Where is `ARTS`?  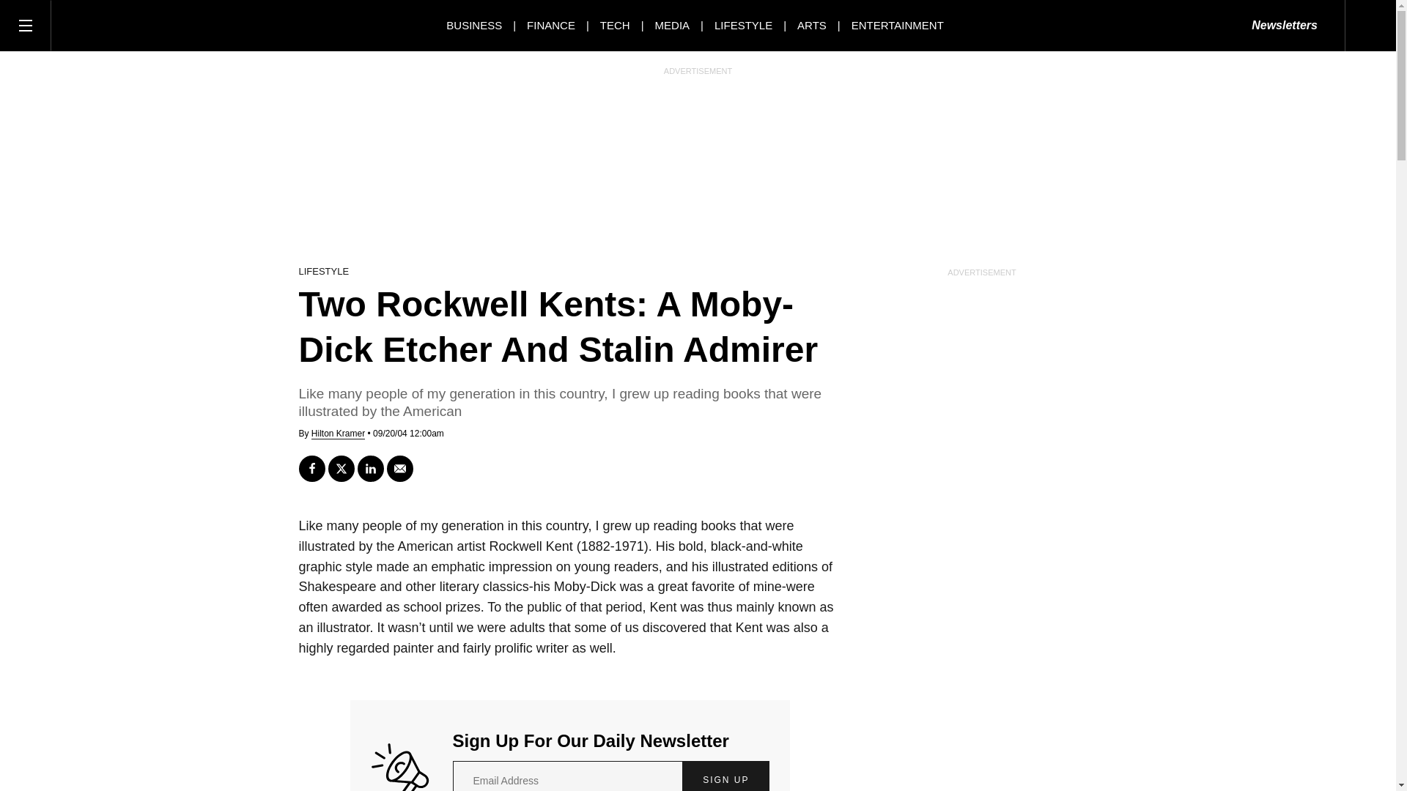
ARTS is located at coordinates (812, 25).